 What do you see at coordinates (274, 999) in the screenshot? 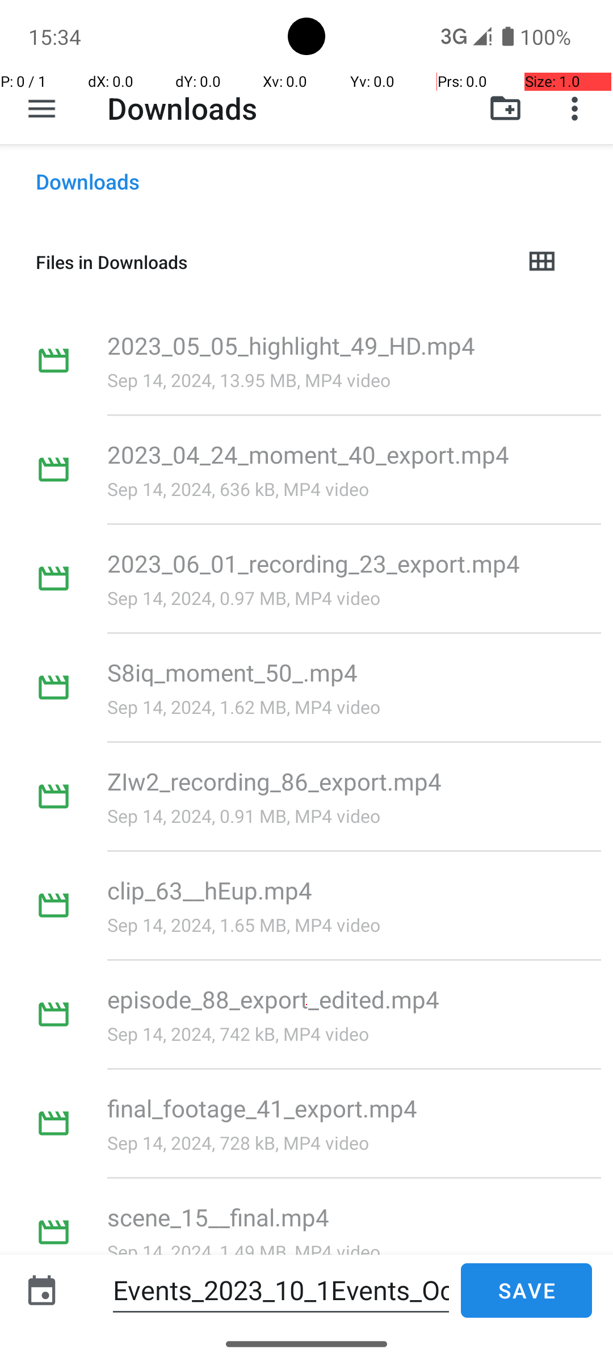
I see `episode_88_export_edited.mp4` at bounding box center [274, 999].